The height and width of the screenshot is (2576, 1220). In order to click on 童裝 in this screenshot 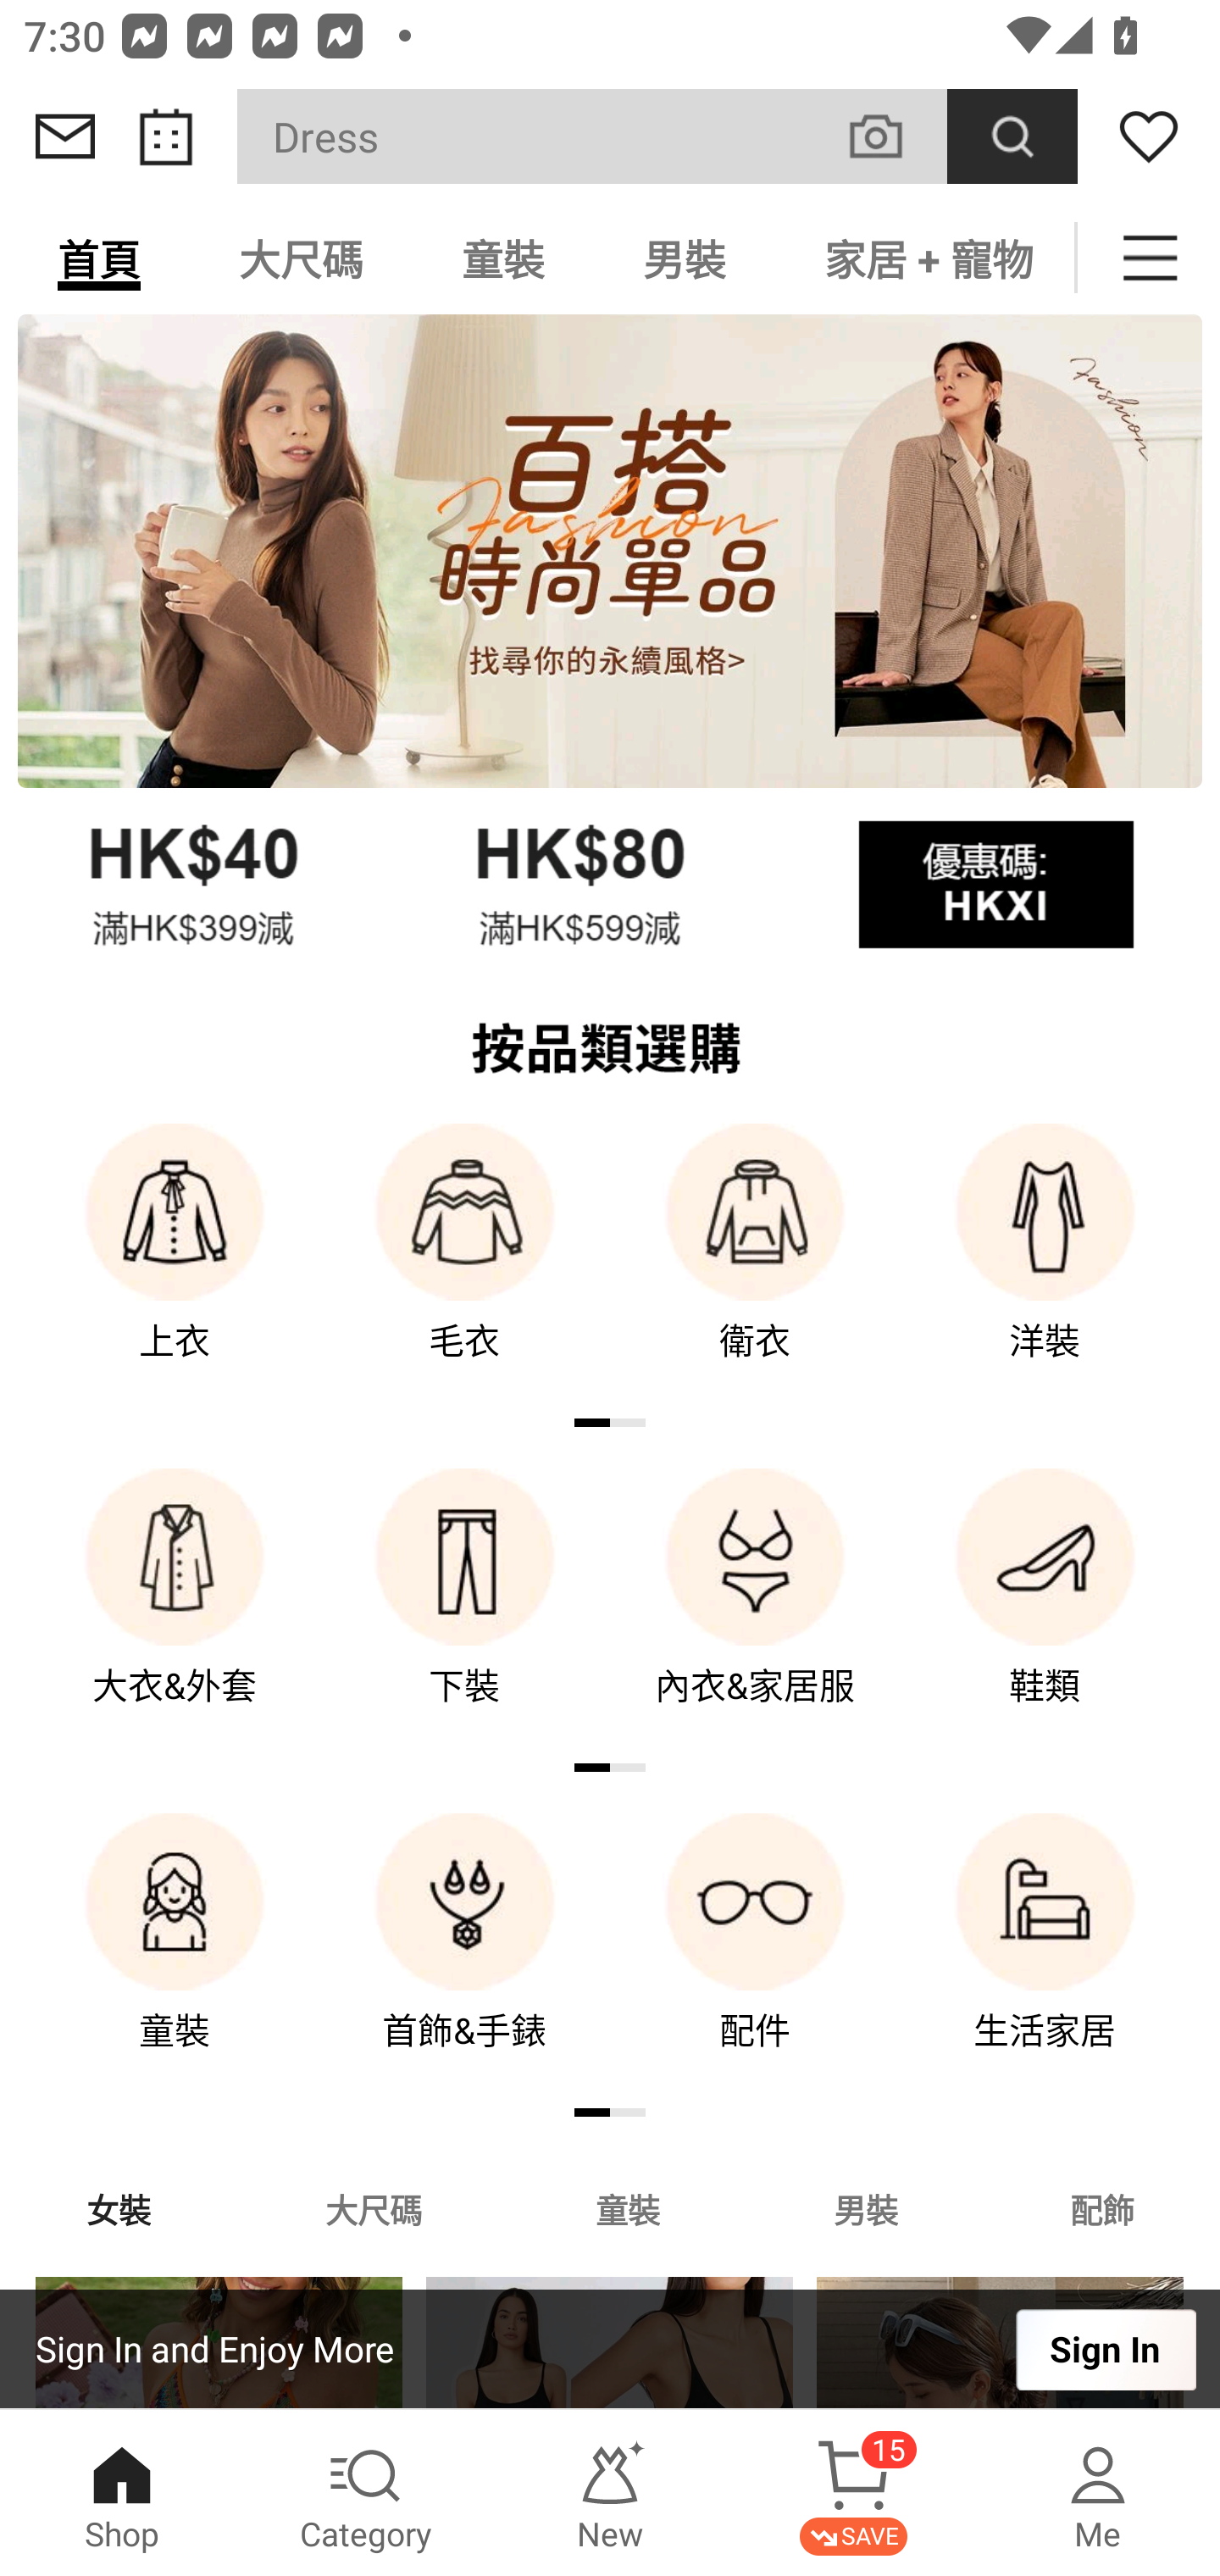, I will do `click(175, 1955)`.